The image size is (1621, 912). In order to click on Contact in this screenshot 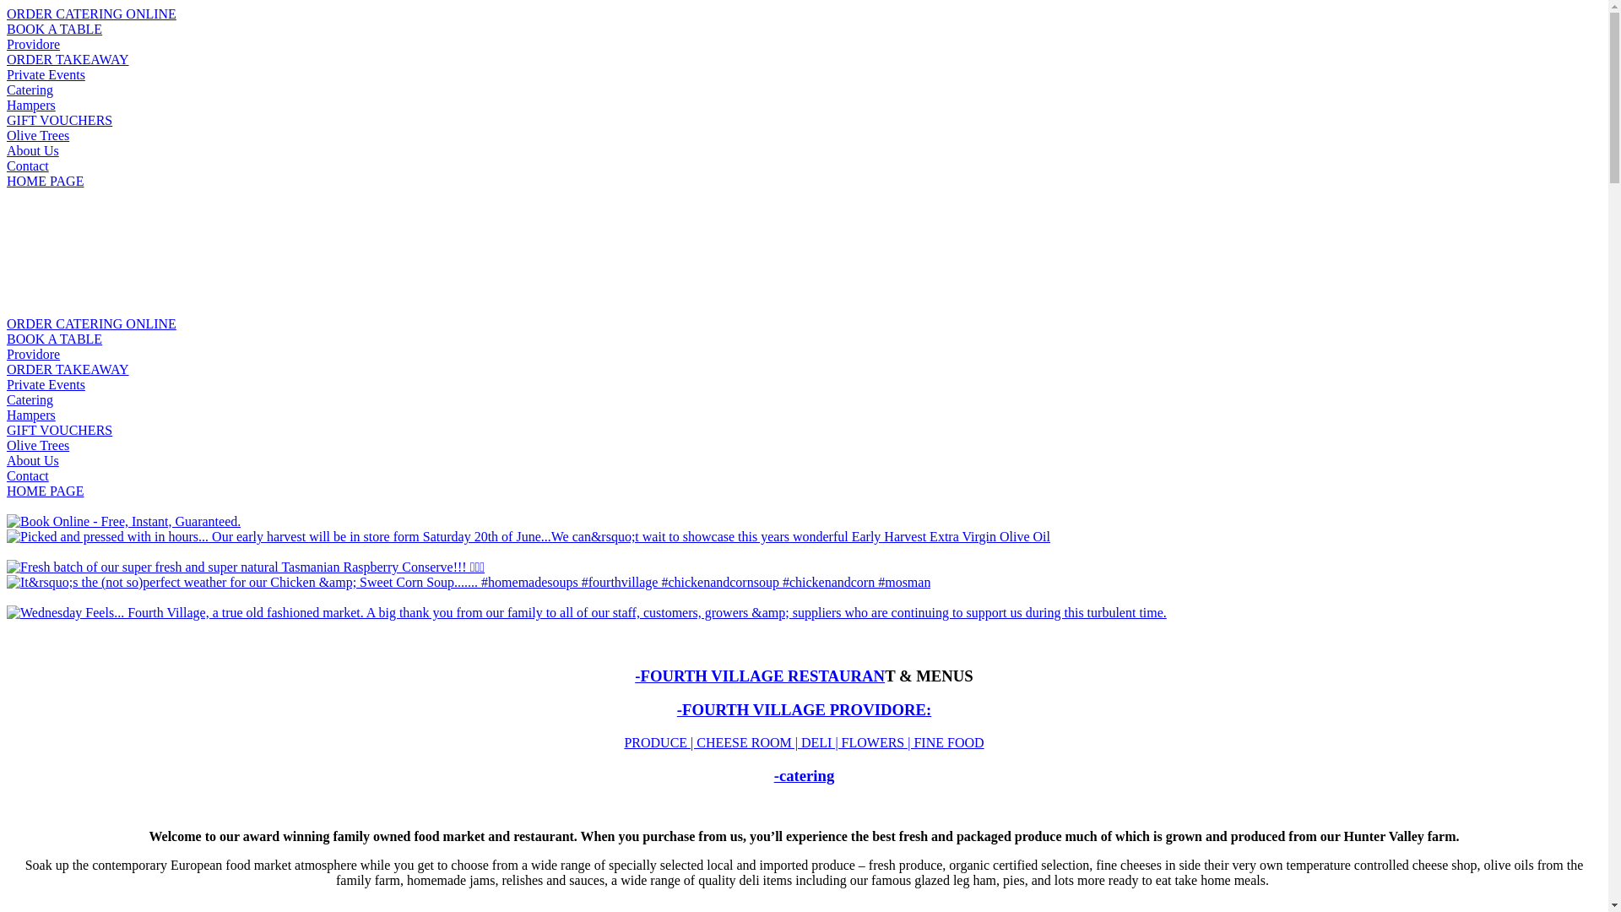, I will do `click(28, 166)`.